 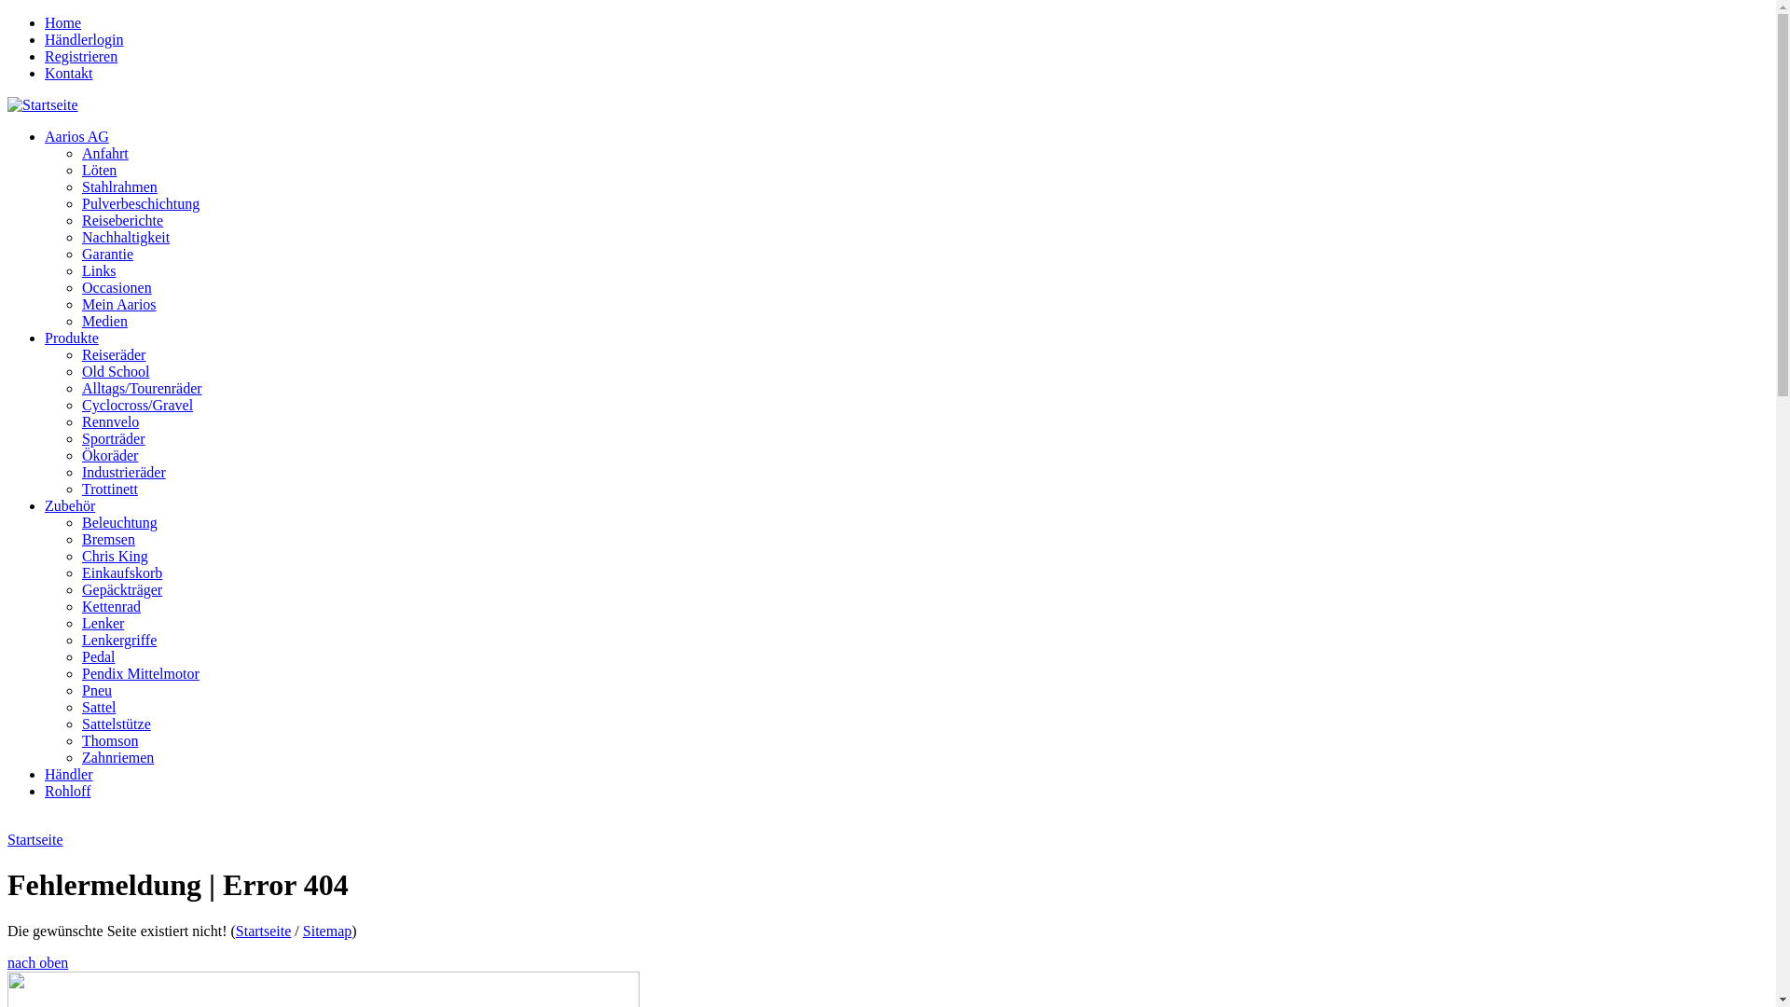 I want to click on Zahnriemen, so click(x=117, y=757).